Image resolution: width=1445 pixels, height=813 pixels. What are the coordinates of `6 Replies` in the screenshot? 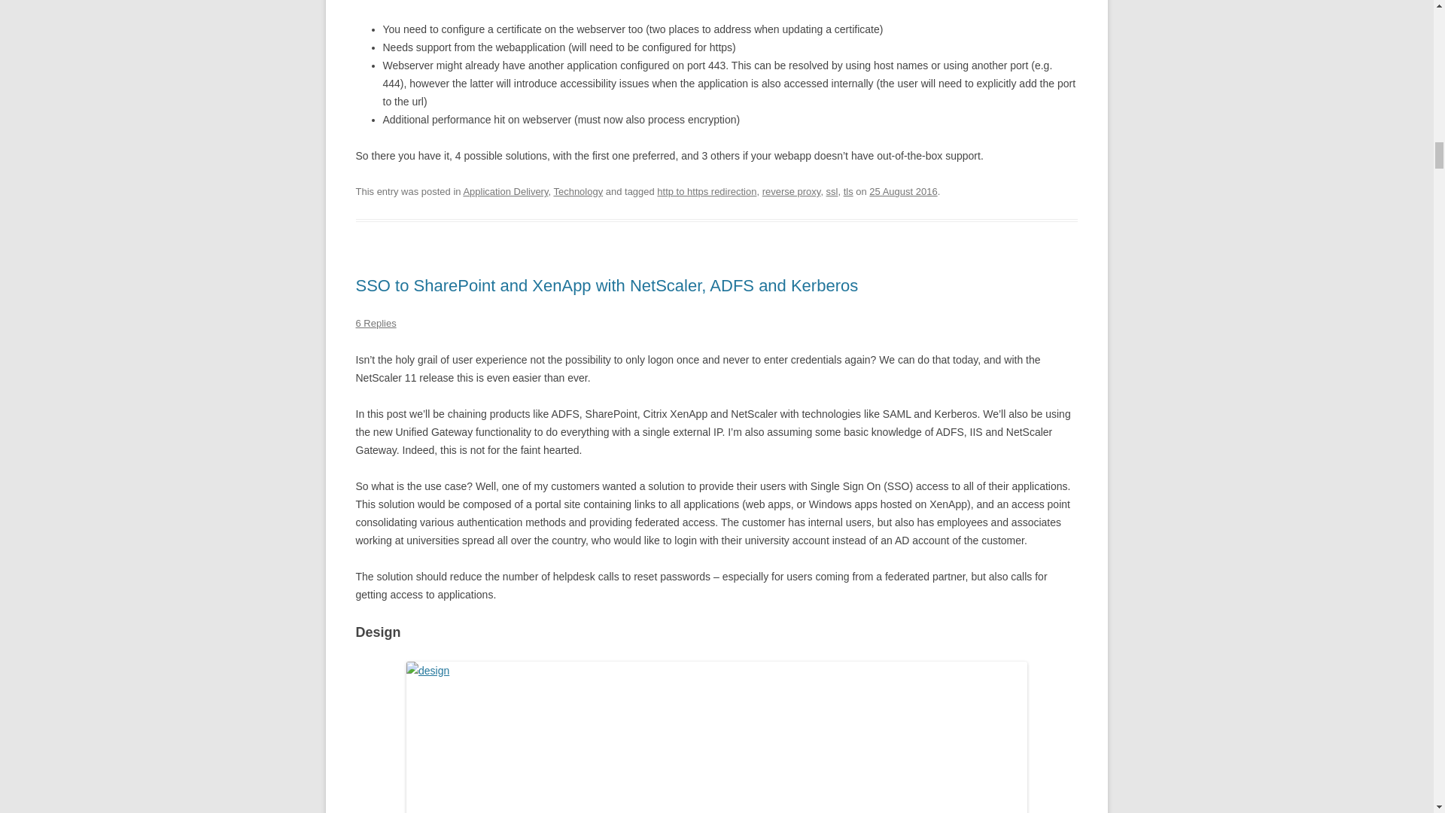 It's located at (376, 324).